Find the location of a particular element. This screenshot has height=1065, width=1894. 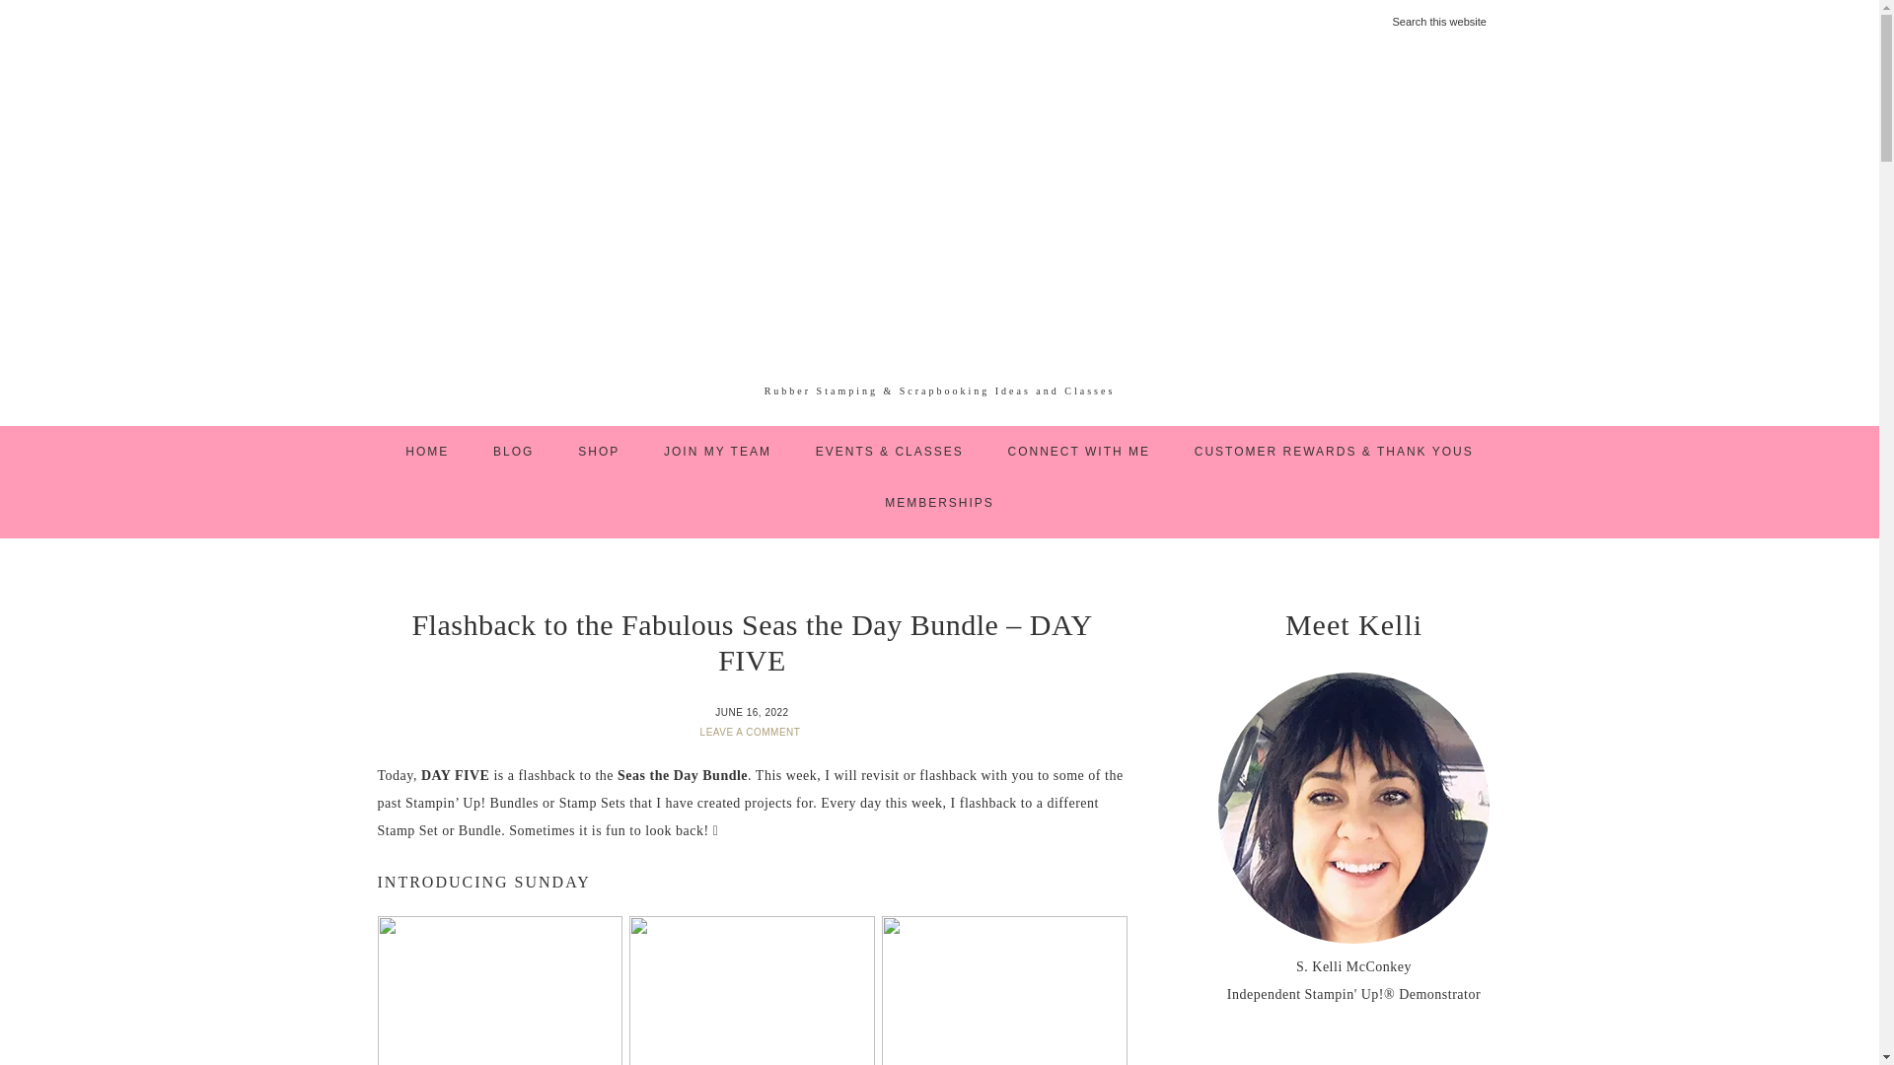

CONNECT WITH ME is located at coordinates (1079, 452).